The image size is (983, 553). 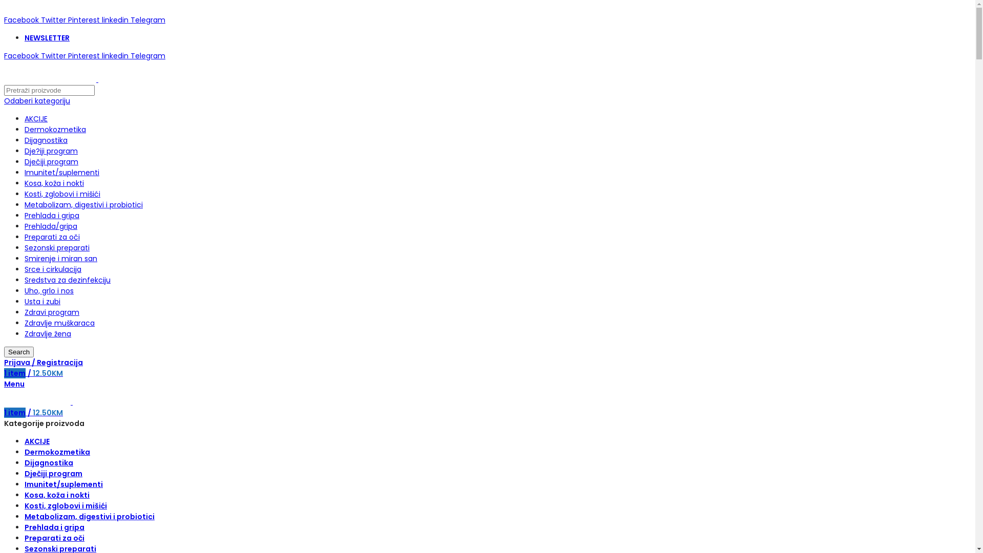 I want to click on Dijagnostika, so click(x=49, y=463).